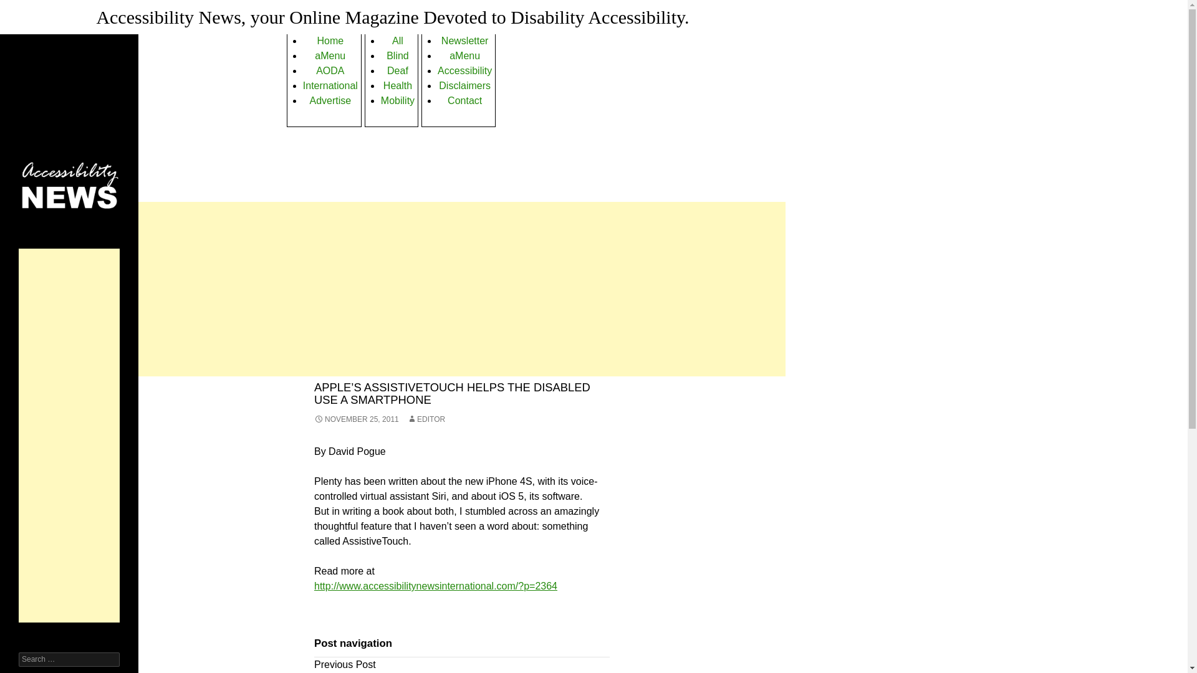  What do you see at coordinates (69, 436) in the screenshot?
I see `Advertisement` at bounding box center [69, 436].